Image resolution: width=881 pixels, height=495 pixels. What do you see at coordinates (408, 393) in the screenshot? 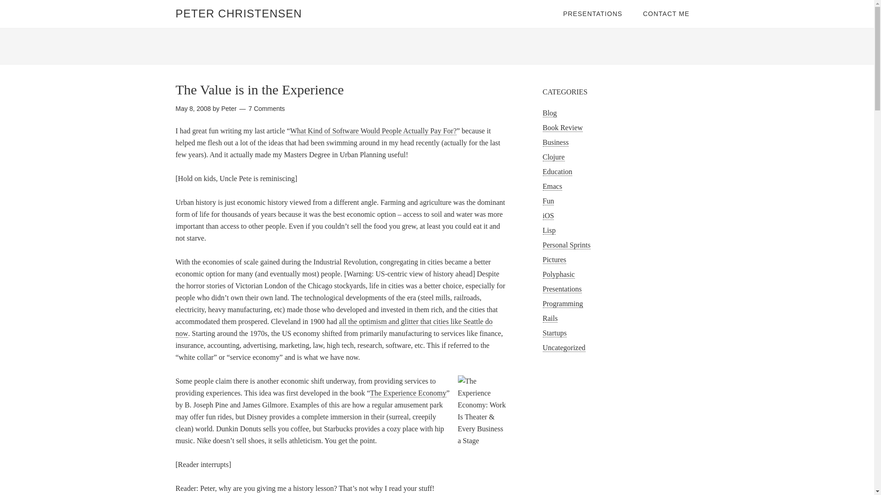
I see `The Experience Economy` at bounding box center [408, 393].